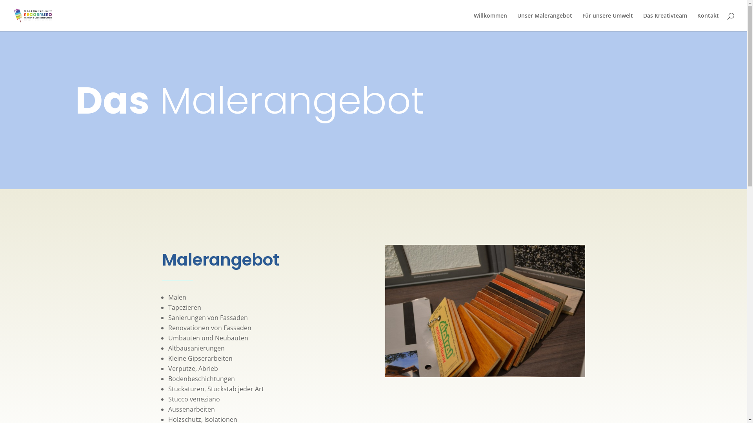 The height and width of the screenshot is (423, 753). I want to click on Willkommen, so click(490, 22).